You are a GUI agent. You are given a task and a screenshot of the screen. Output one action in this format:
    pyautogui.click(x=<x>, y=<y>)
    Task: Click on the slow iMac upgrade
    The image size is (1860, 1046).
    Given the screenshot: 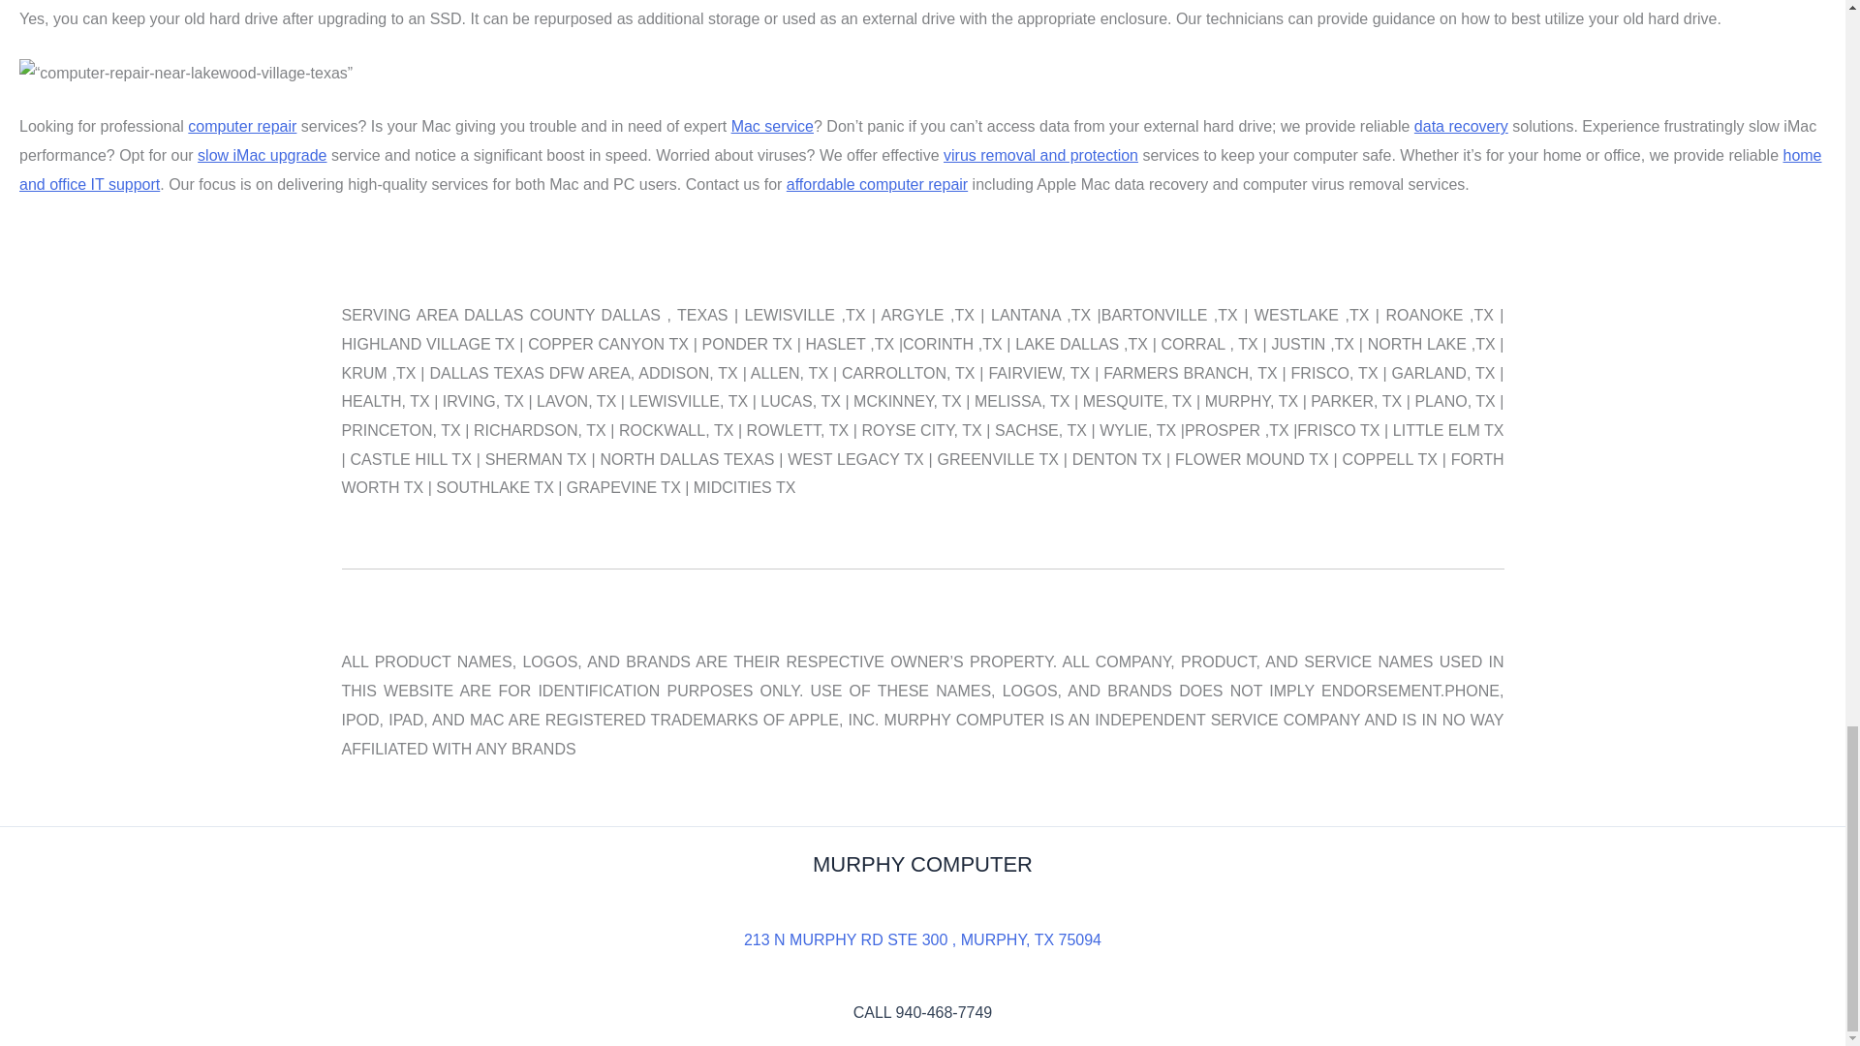 What is the action you would take?
    pyautogui.click(x=262, y=155)
    